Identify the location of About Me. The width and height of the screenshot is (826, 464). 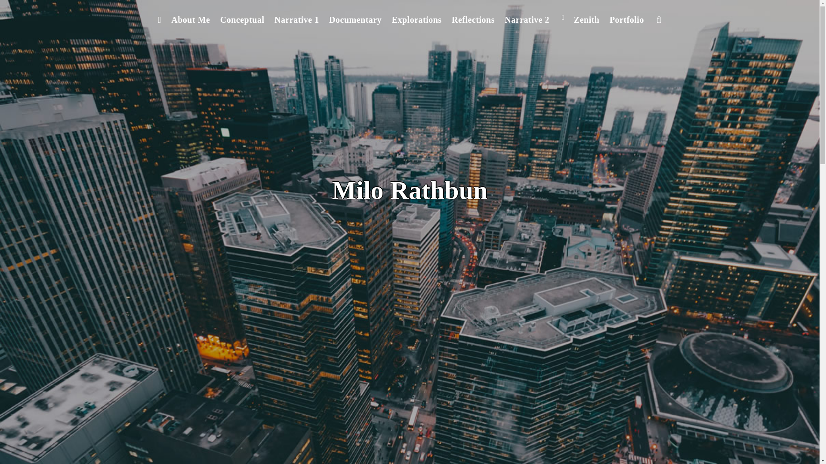
(191, 20).